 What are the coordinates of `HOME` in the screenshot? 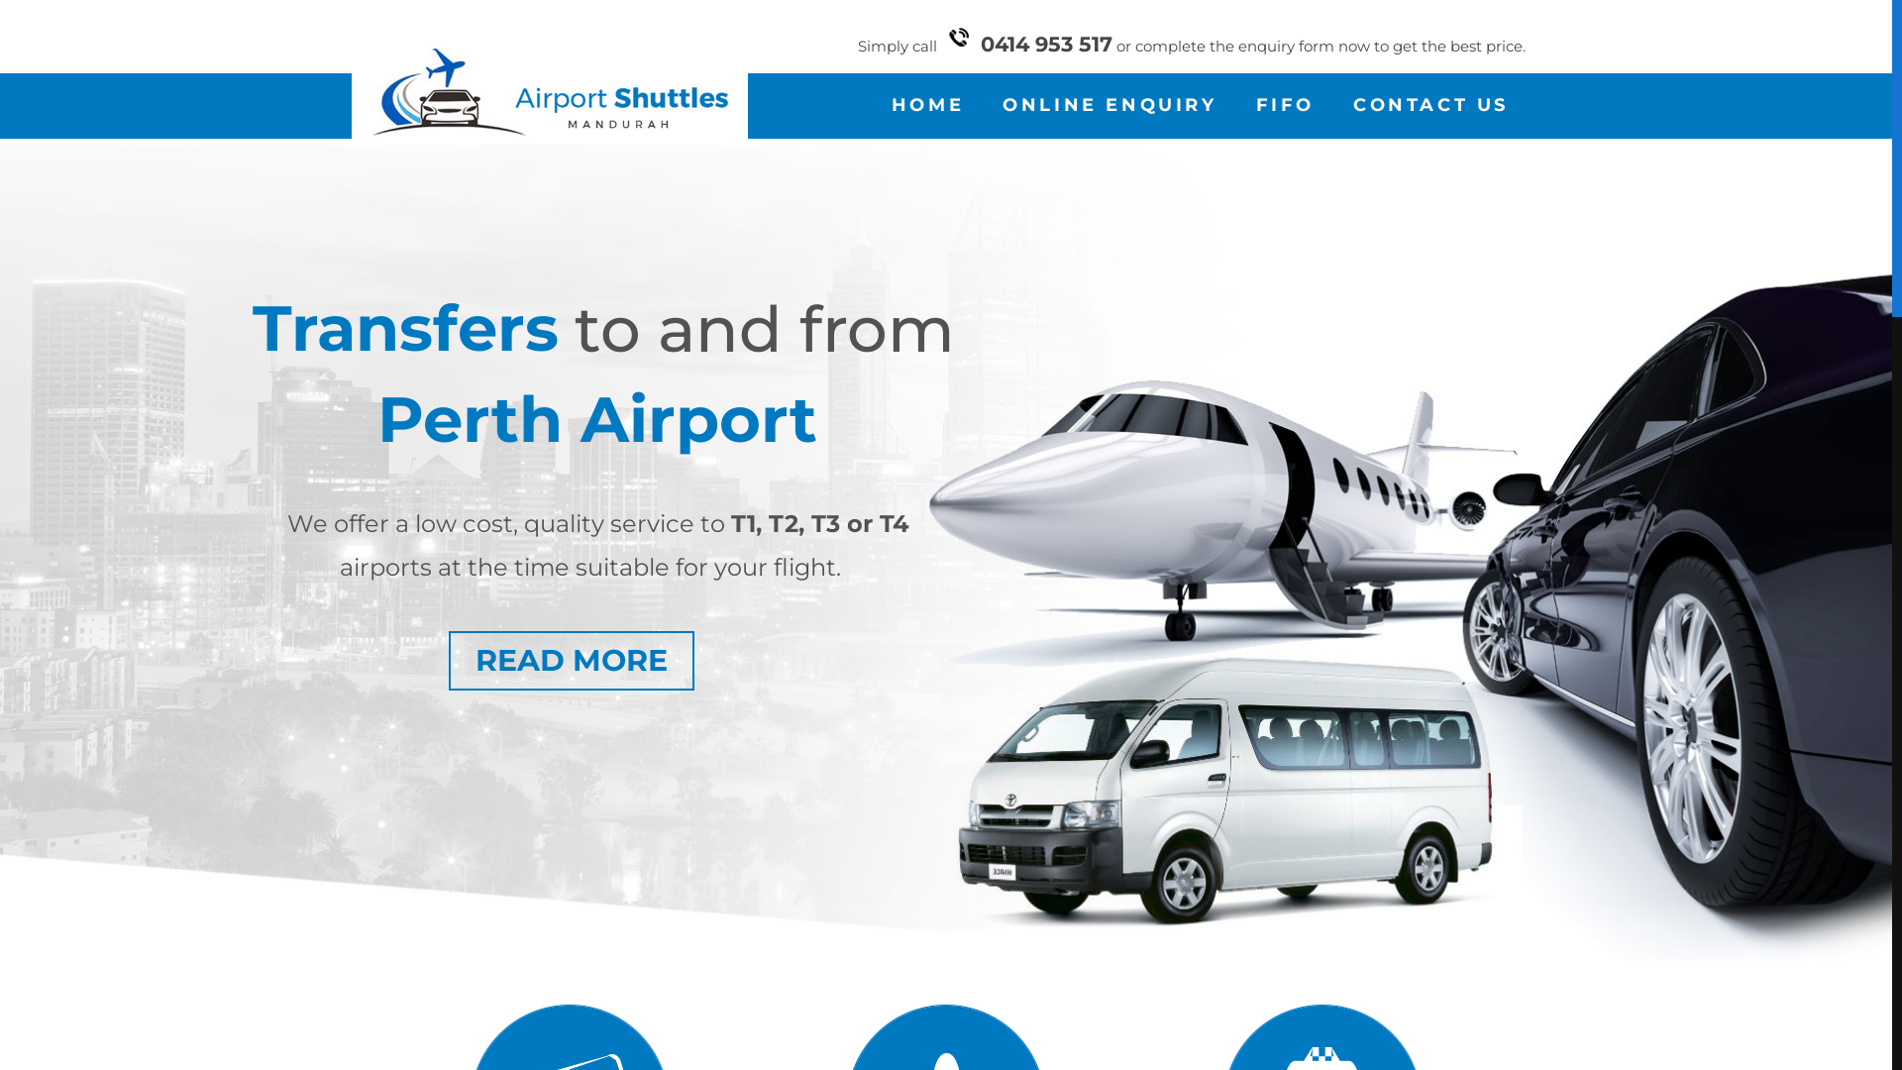 It's located at (927, 105).